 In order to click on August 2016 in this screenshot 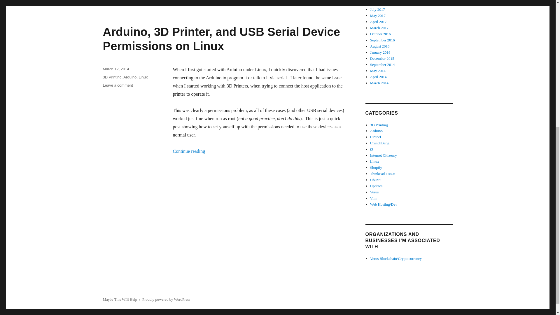, I will do `click(380, 46)`.